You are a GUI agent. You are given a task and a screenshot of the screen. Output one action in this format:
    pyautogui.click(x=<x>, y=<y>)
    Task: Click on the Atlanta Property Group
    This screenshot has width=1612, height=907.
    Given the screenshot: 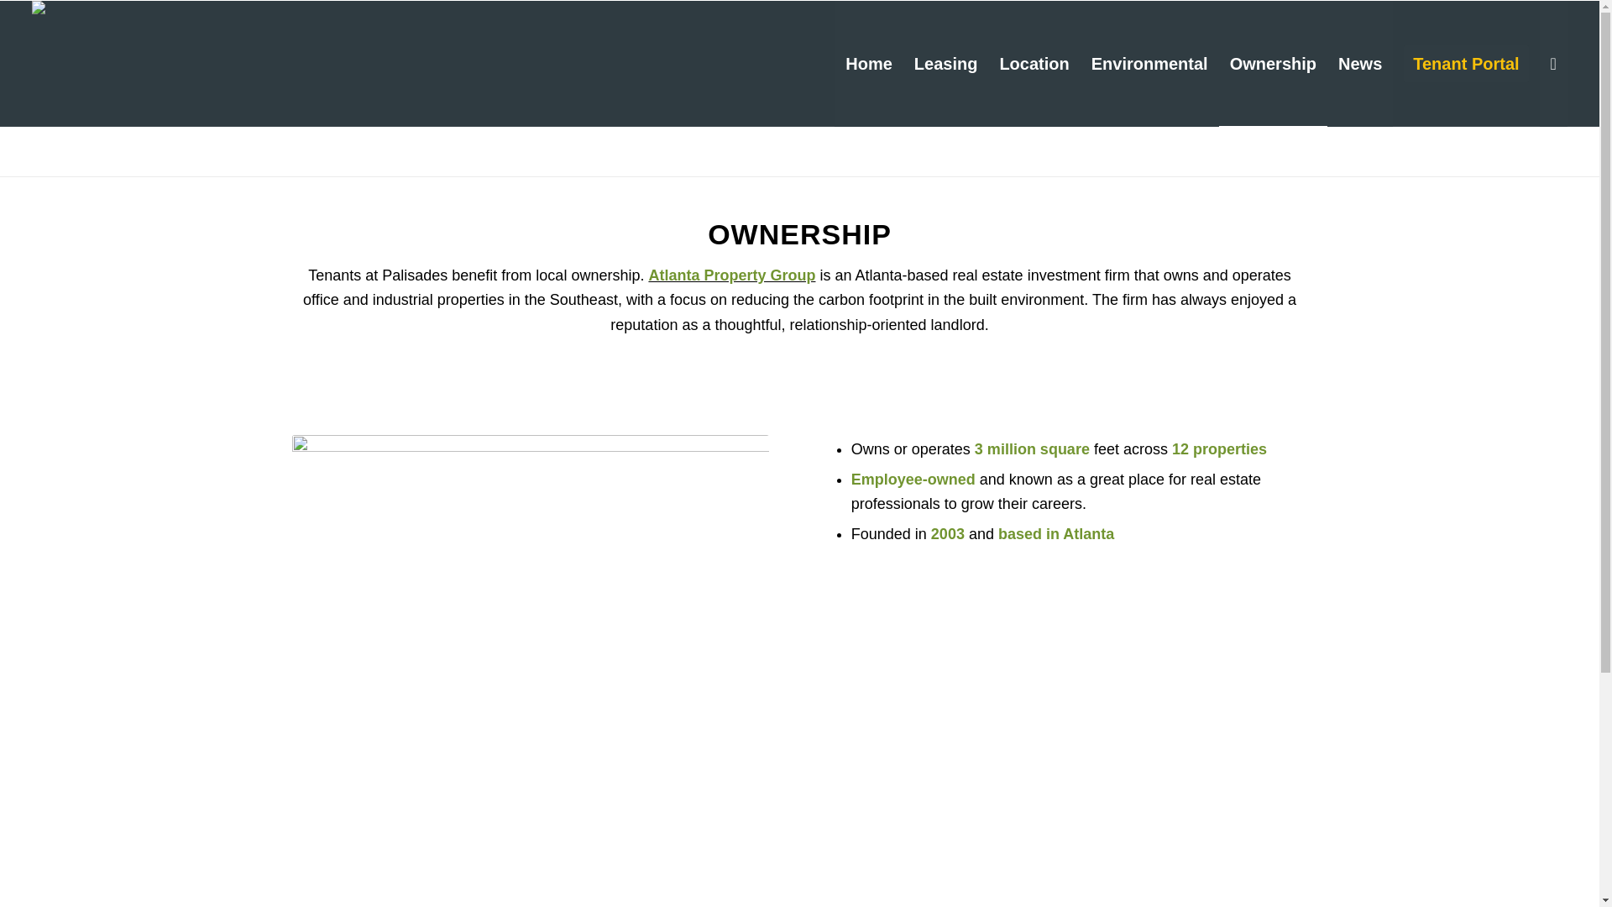 What is the action you would take?
    pyautogui.click(x=731, y=275)
    